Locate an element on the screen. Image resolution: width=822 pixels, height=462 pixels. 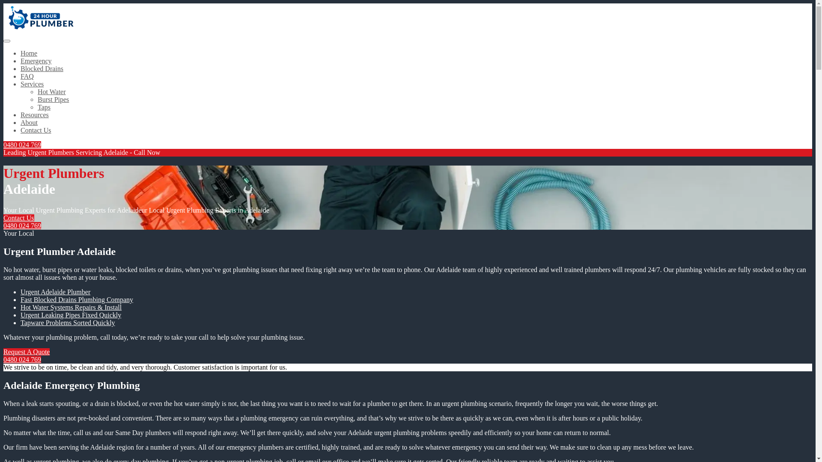
Hot Water is located at coordinates (52, 92).